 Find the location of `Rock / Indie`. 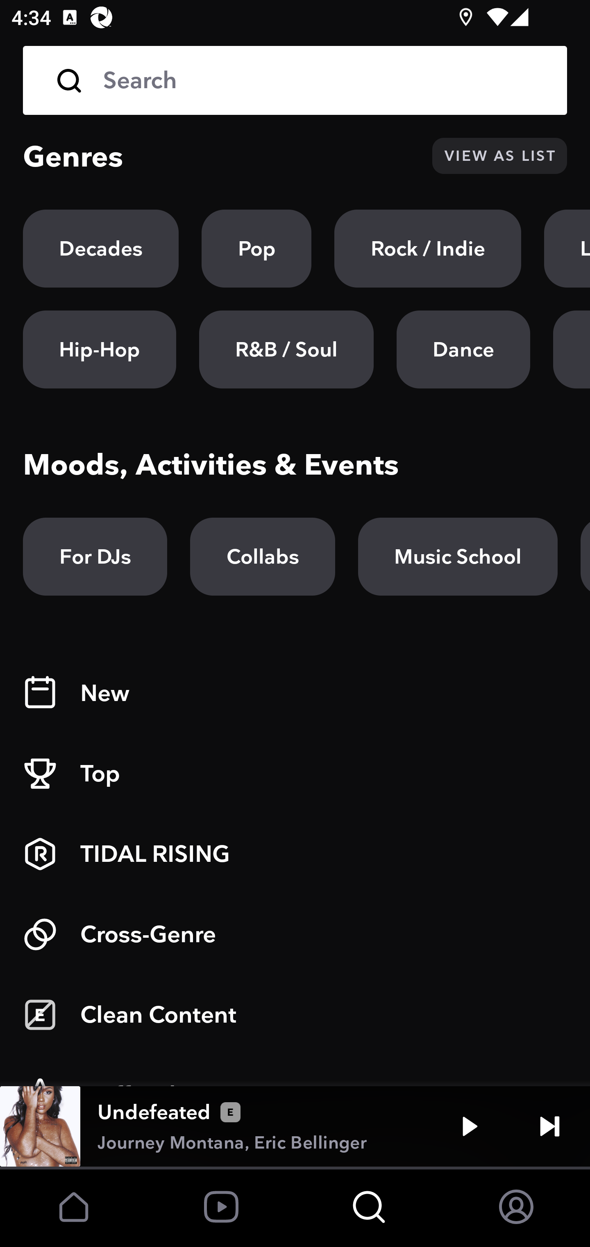

Rock / Indie is located at coordinates (428, 249).